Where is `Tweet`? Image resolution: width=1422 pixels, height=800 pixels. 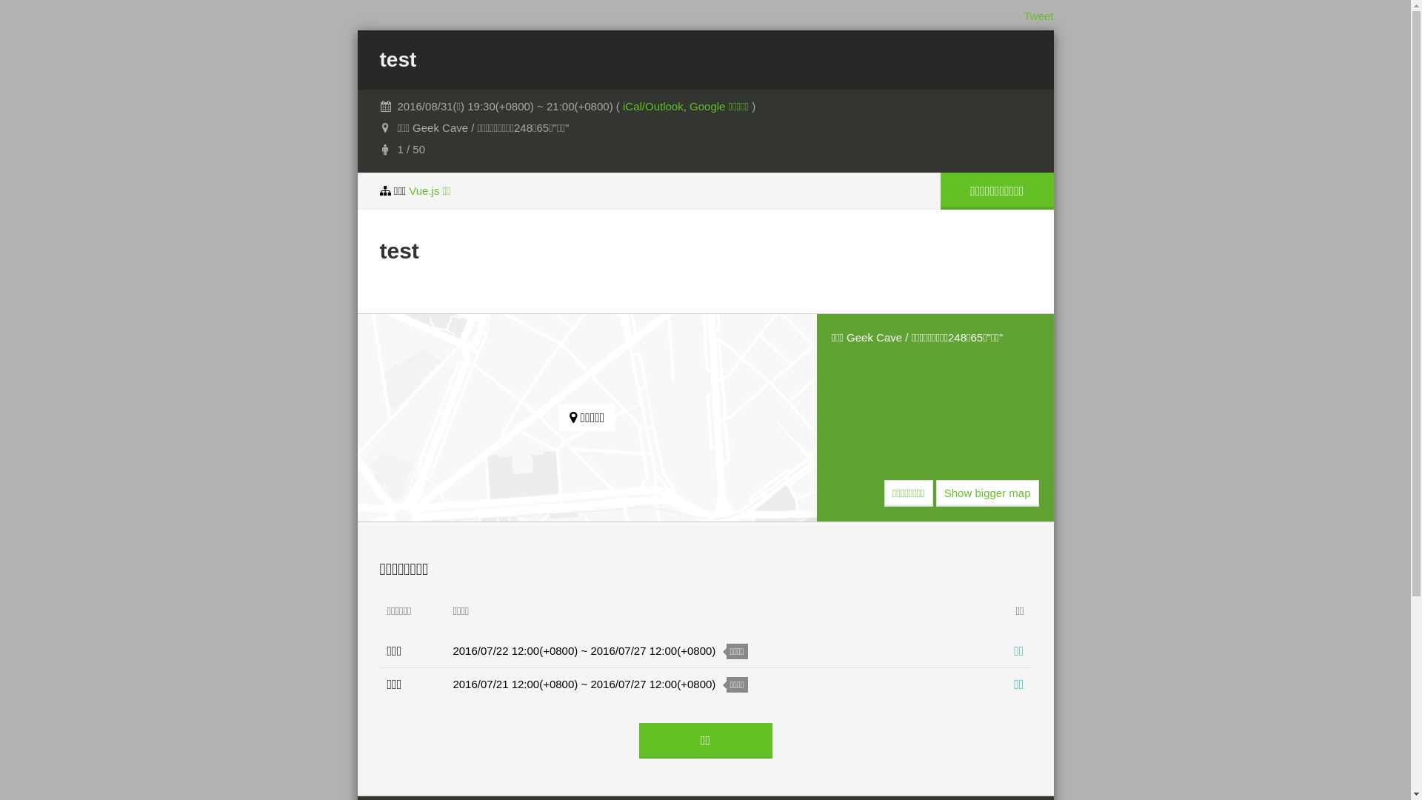 Tweet is located at coordinates (1038, 16).